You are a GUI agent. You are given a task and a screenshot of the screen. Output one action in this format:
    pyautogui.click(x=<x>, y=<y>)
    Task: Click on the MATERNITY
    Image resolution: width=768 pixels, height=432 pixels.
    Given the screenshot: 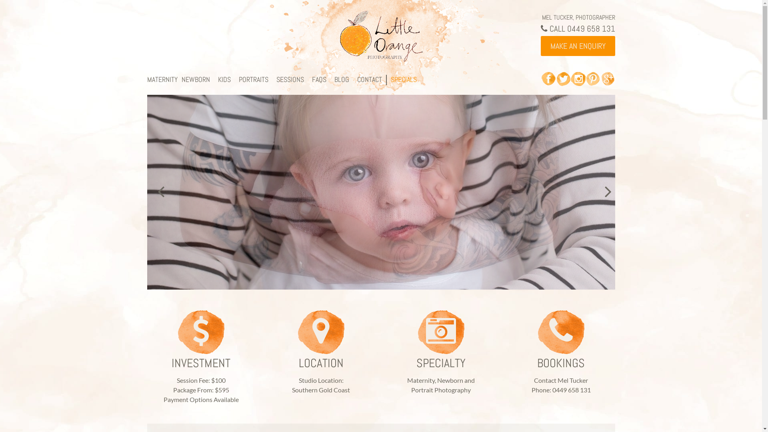 What is the action you would take?
    pyautogui.click(x=162, y=79)
    